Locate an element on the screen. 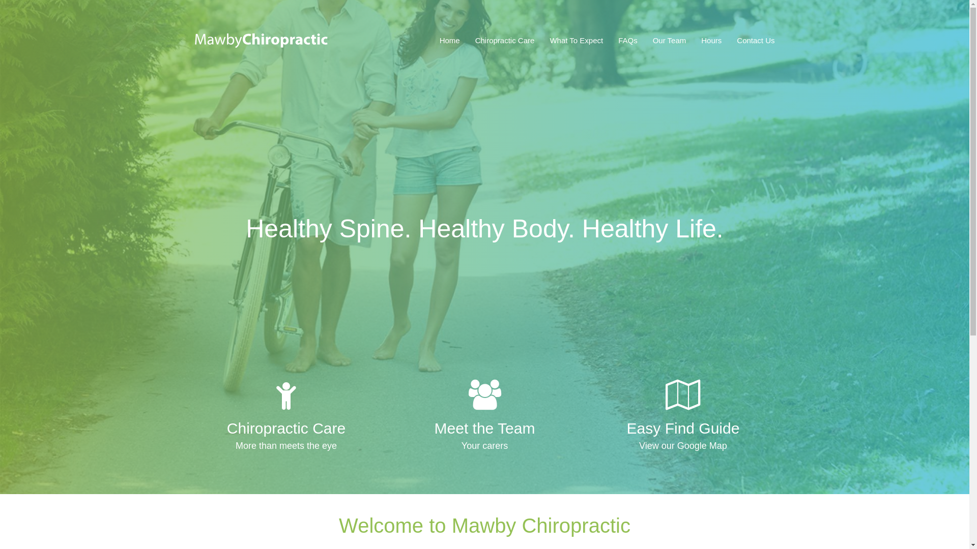 Image resolution: width=977 pixels, height=549 pixels. Contact Us is located at coordinates (752, 41).